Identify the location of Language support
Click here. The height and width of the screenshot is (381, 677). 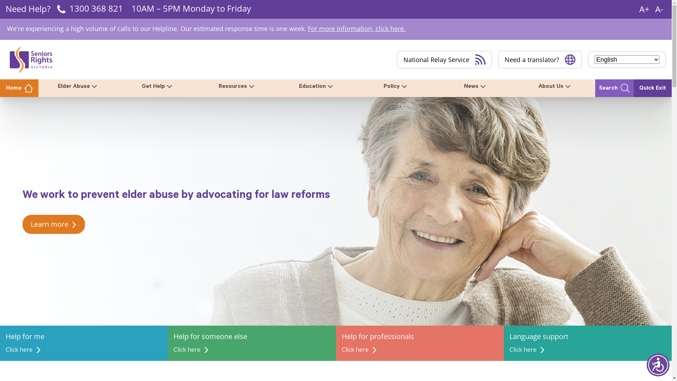
(588, 343).